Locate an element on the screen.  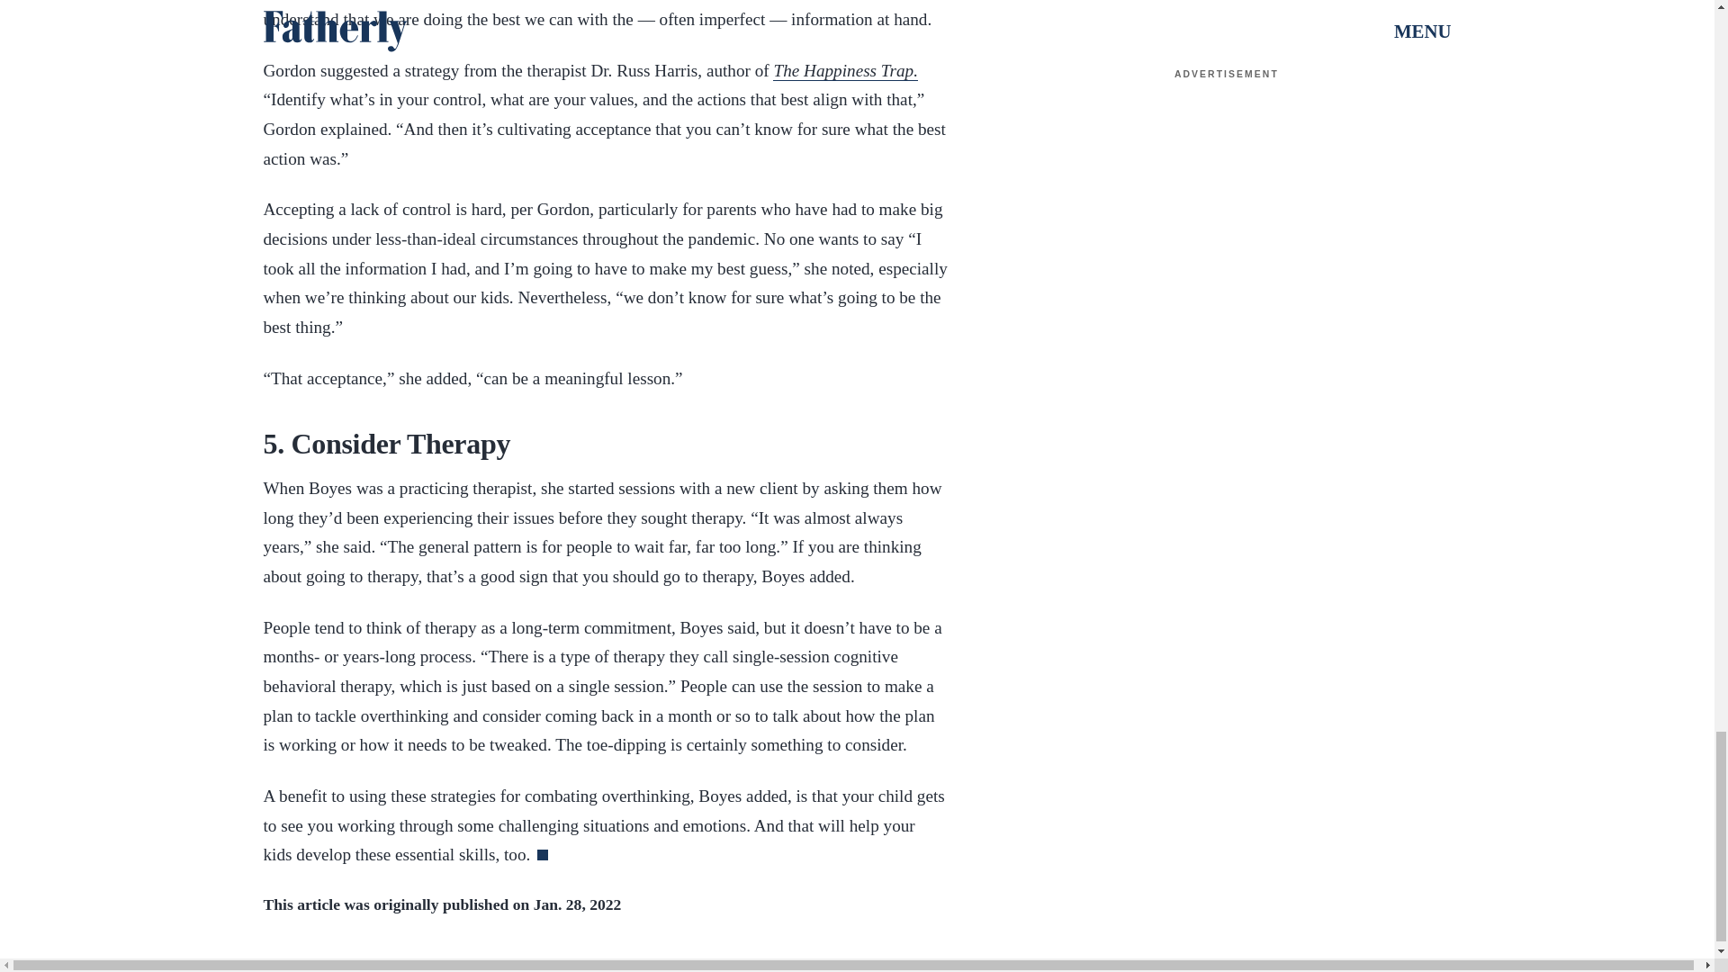
The Happiness Trap. is located at coordinates (844, 70).